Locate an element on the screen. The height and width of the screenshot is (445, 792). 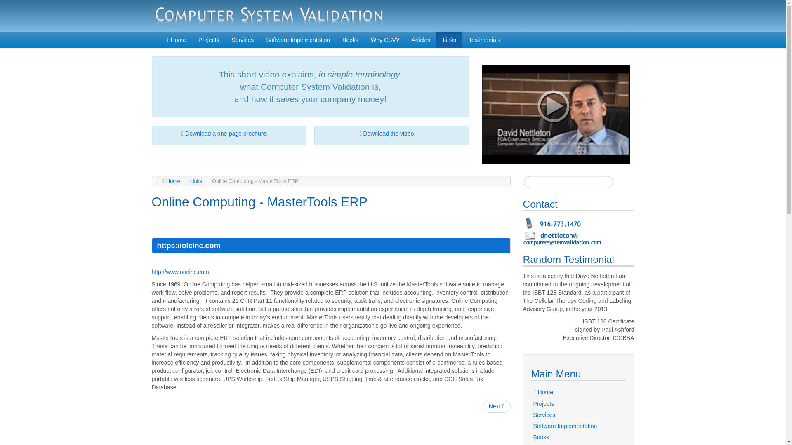
Projects is located at coordinates (578, 404).